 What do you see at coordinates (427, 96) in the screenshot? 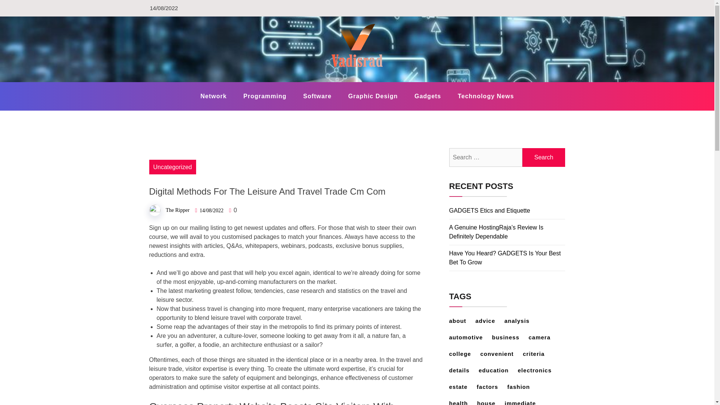
I see `Gadgets` at bounding box center [427, 96].